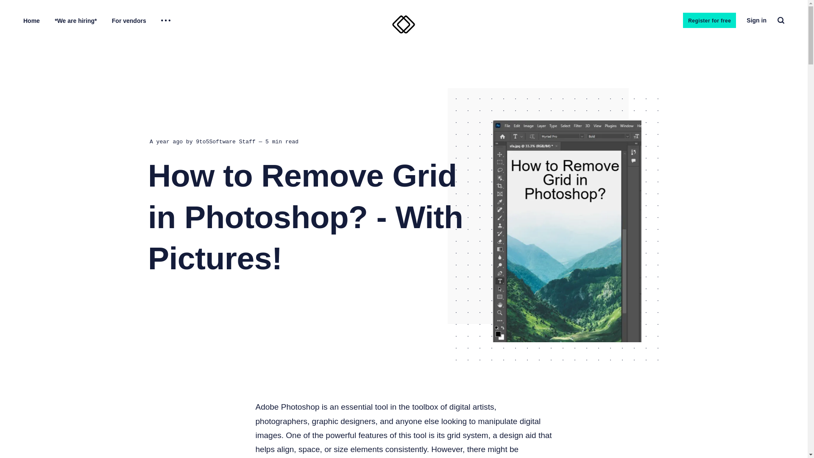  I want to click on 9to5Software Staff, so click(226, 148).